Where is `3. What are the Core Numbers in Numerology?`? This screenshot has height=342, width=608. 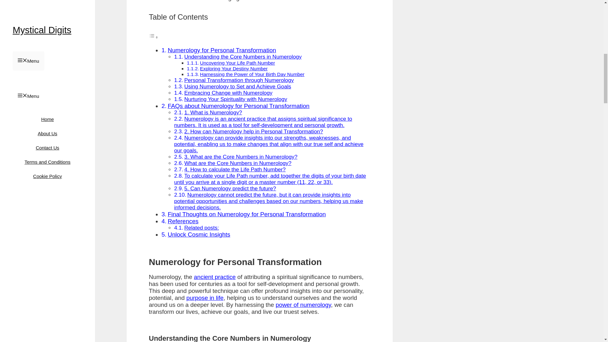
3. What are the Core Numbers in Numerology? is located at coordinates (241, 157).